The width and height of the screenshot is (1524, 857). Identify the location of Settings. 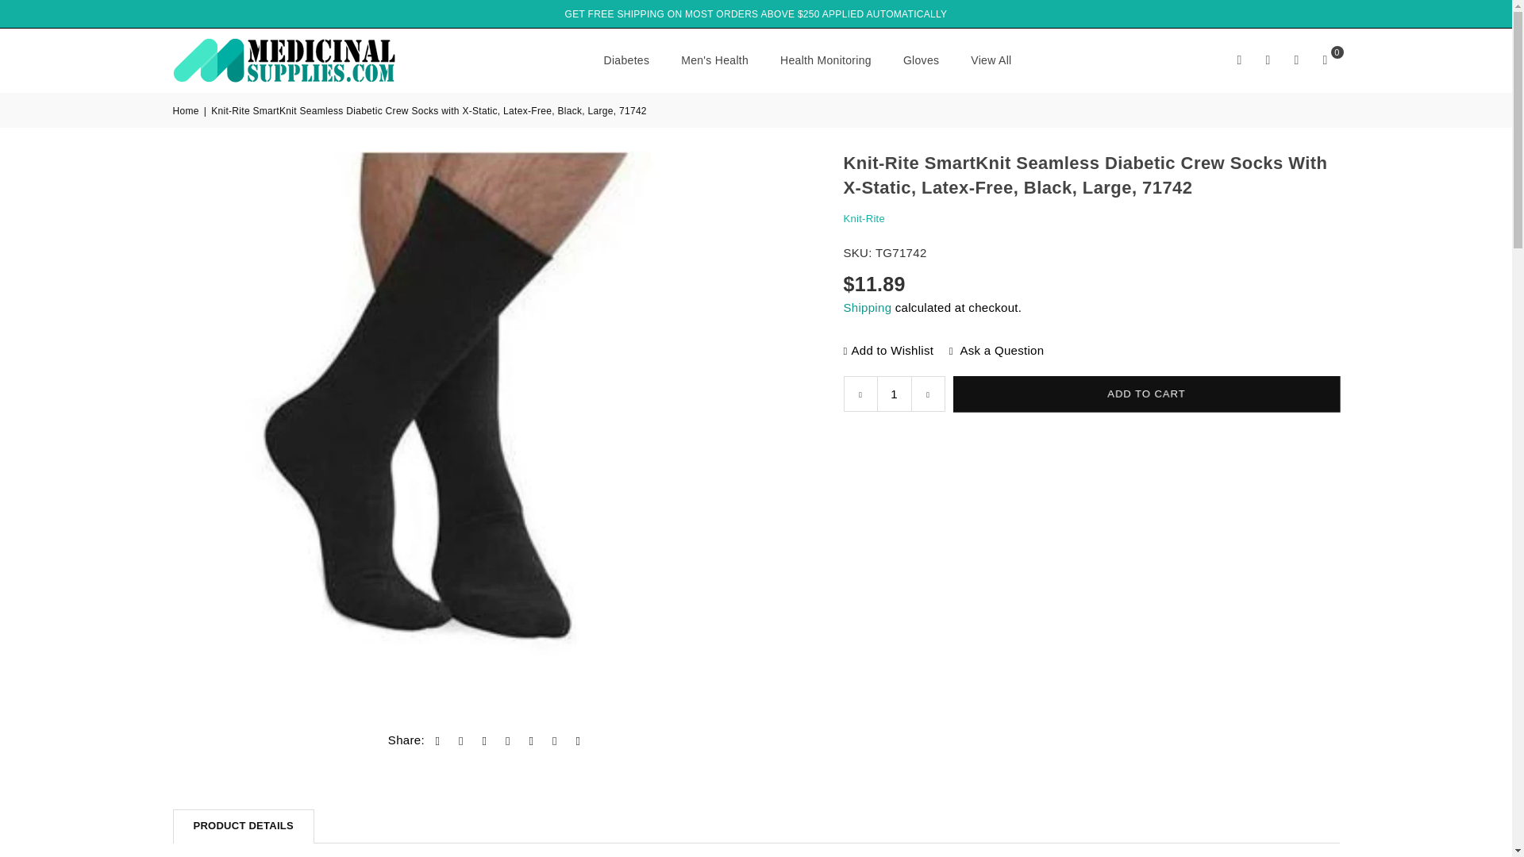
(1268, 60).